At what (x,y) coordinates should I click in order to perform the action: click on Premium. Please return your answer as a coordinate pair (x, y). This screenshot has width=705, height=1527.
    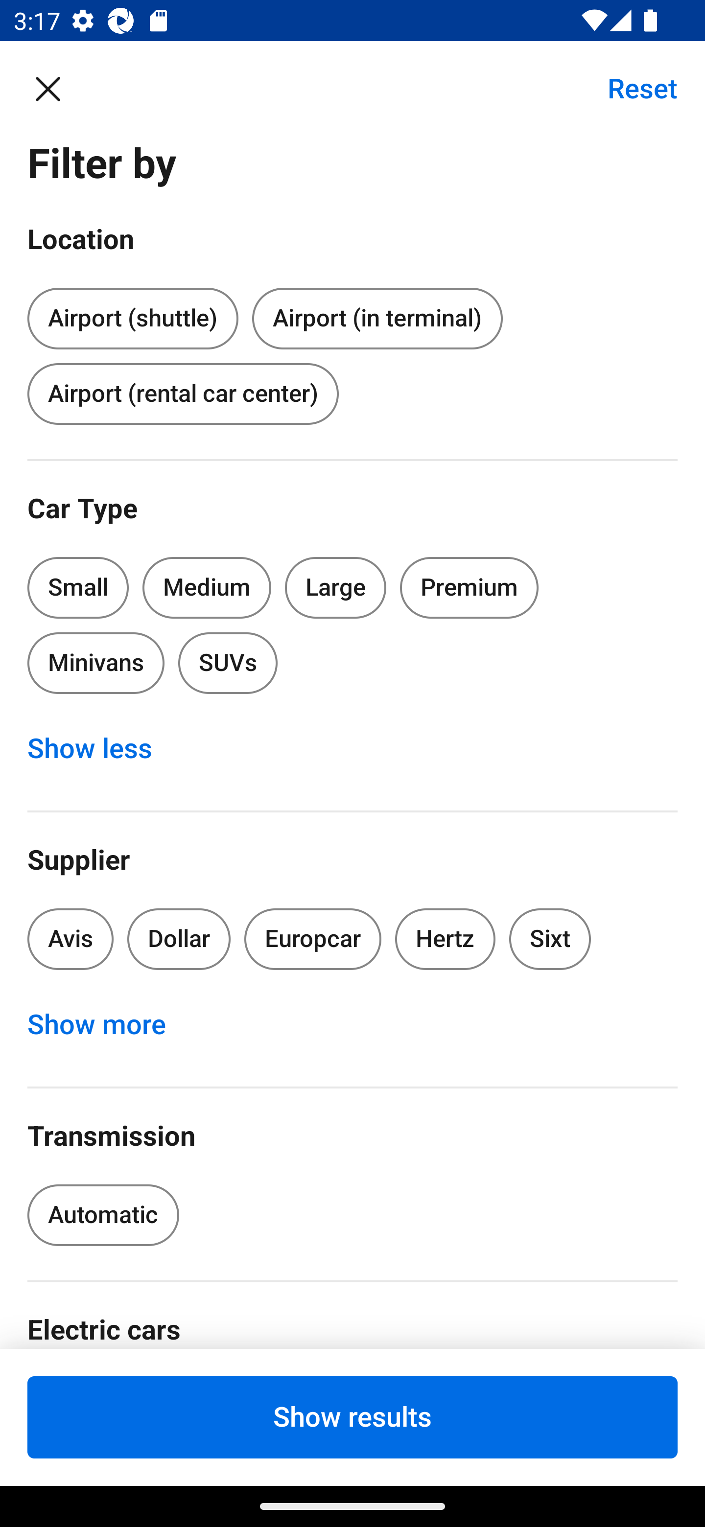
    Looking at the image, I should click on (469, 587).